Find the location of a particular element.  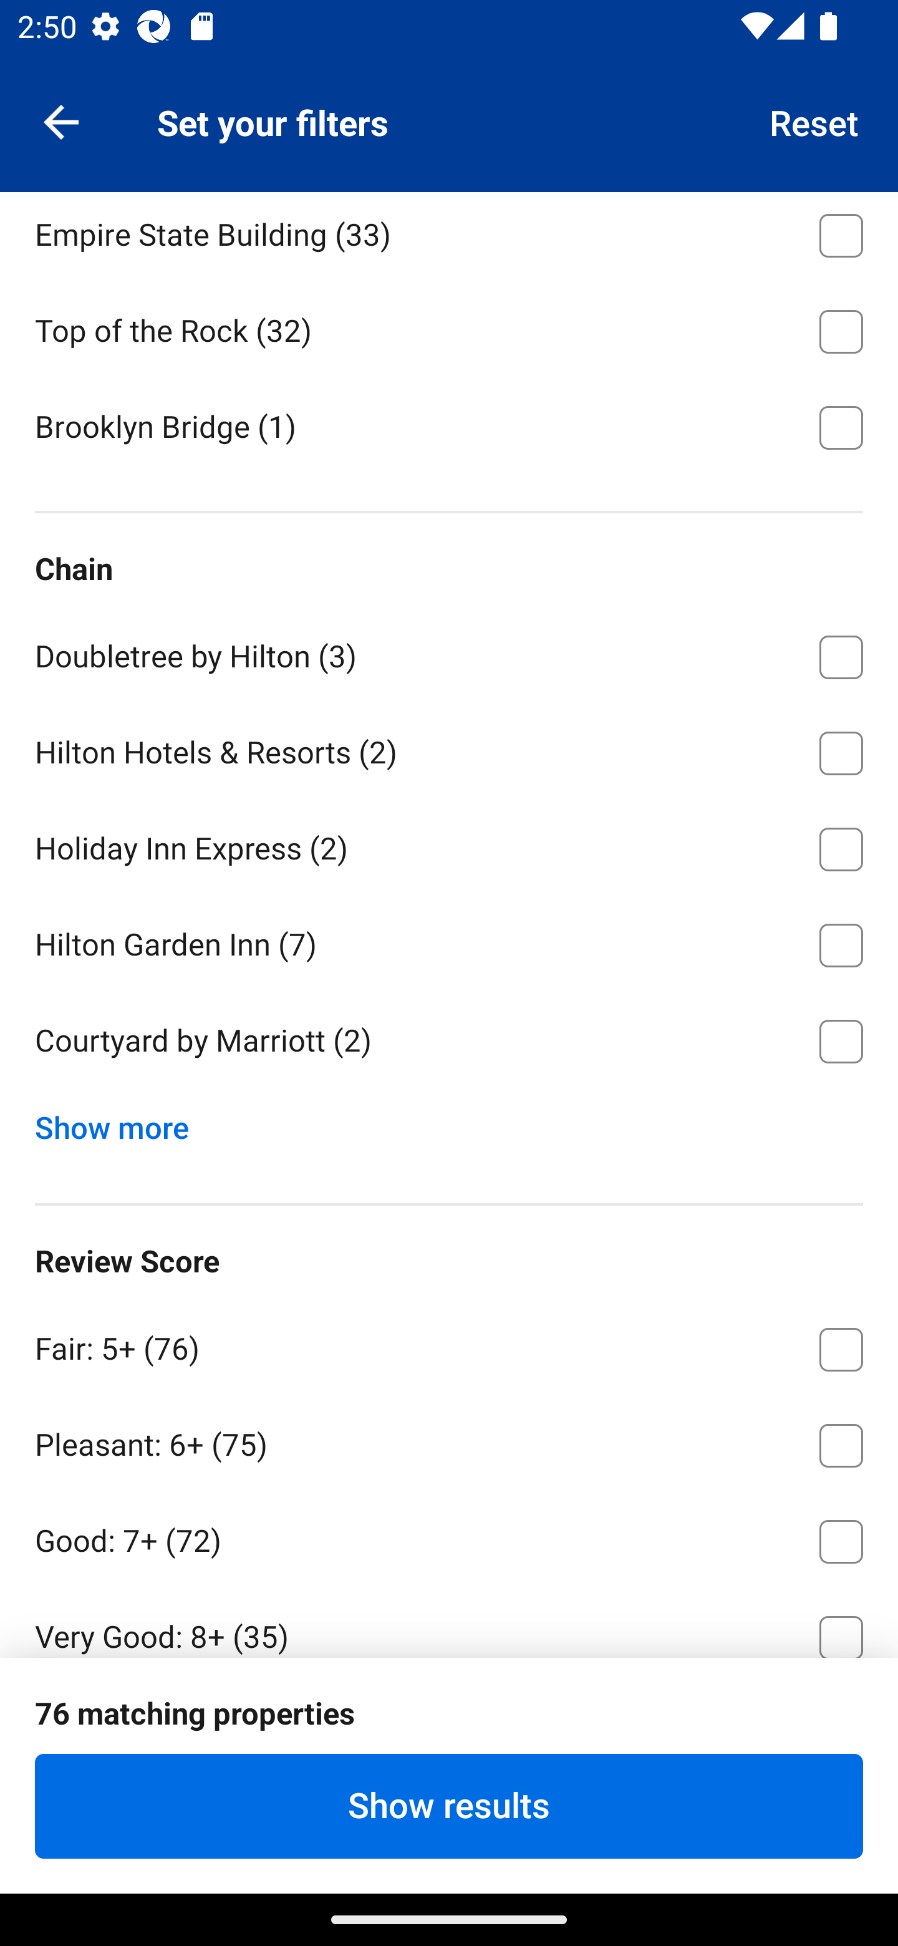

Courtyard by Marriott ⁦(2) is located at coordinates (449, 1040).